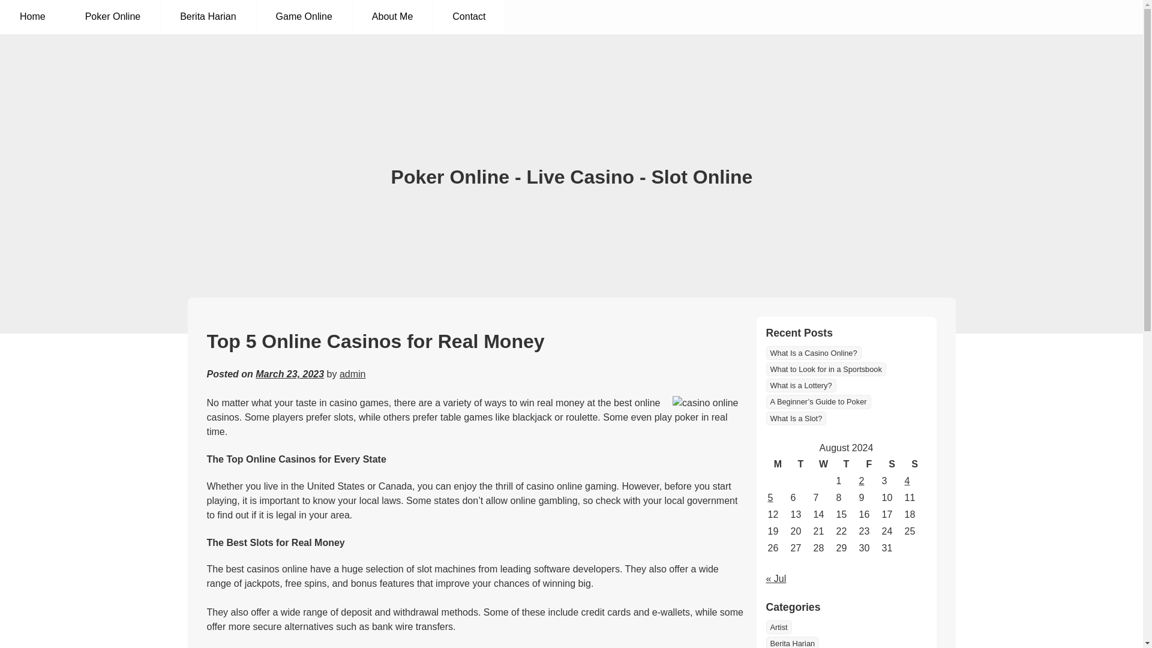 The height and width of the screenshot is (648, 1152). What do you see at coordinates (846, 464) in the screenshot?
I see `Thursday` at bounding box center [846, 464].